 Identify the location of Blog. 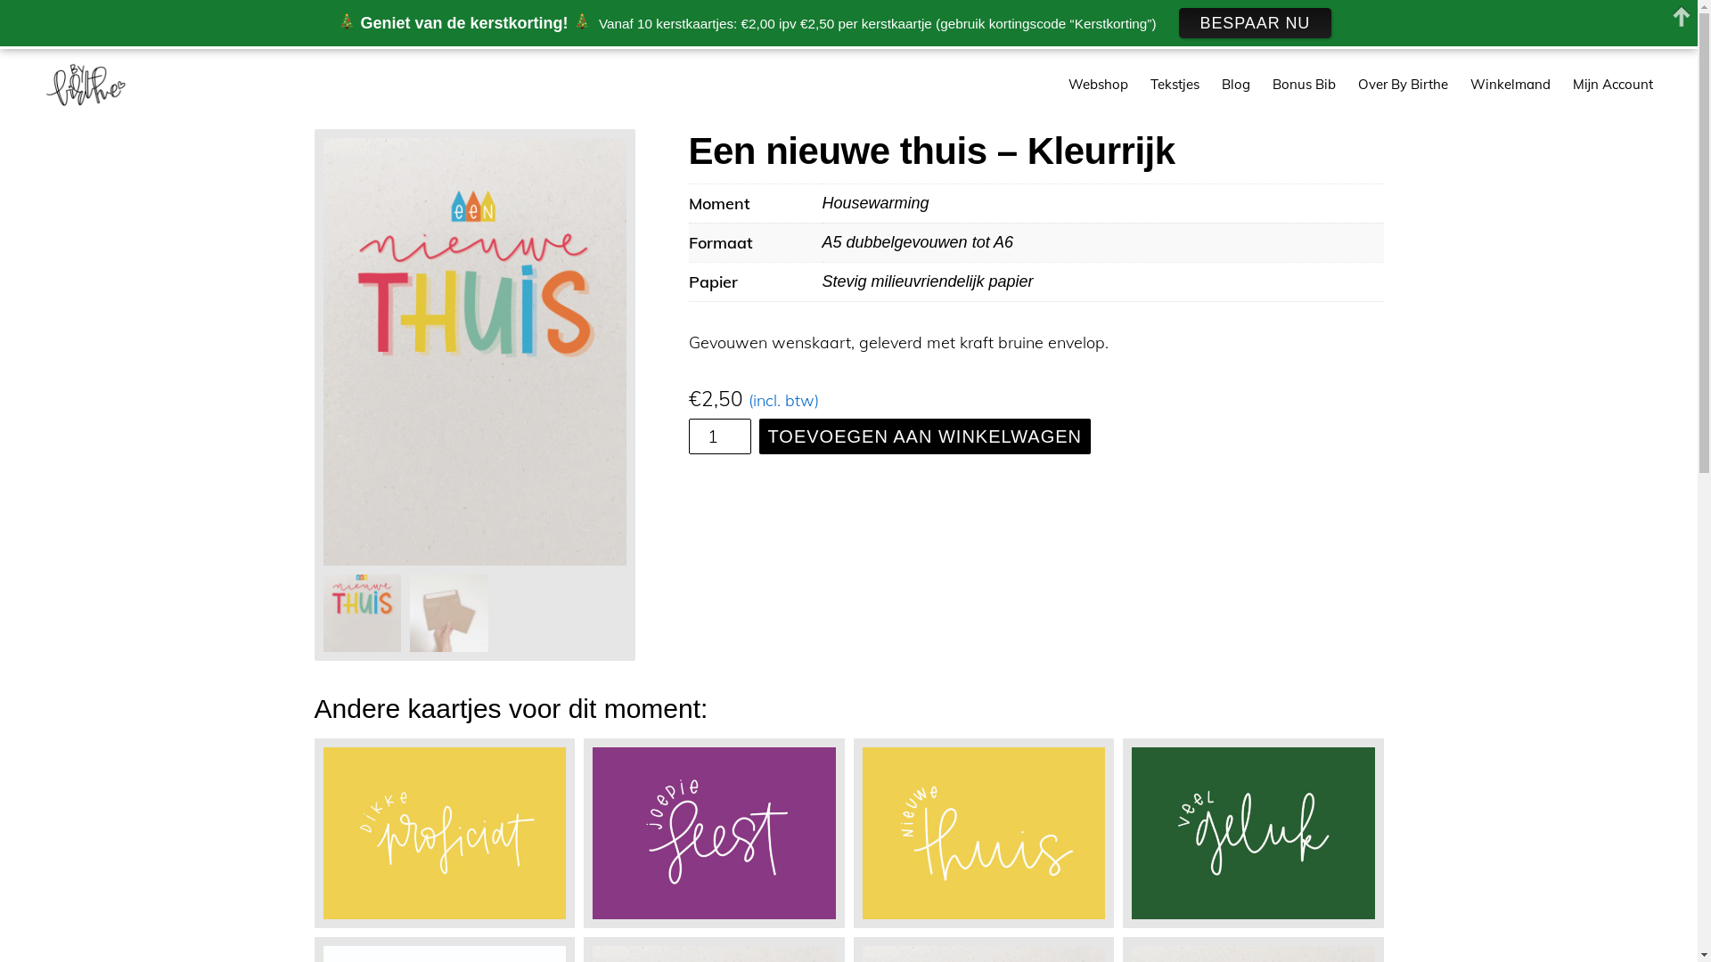
(1236, 84).